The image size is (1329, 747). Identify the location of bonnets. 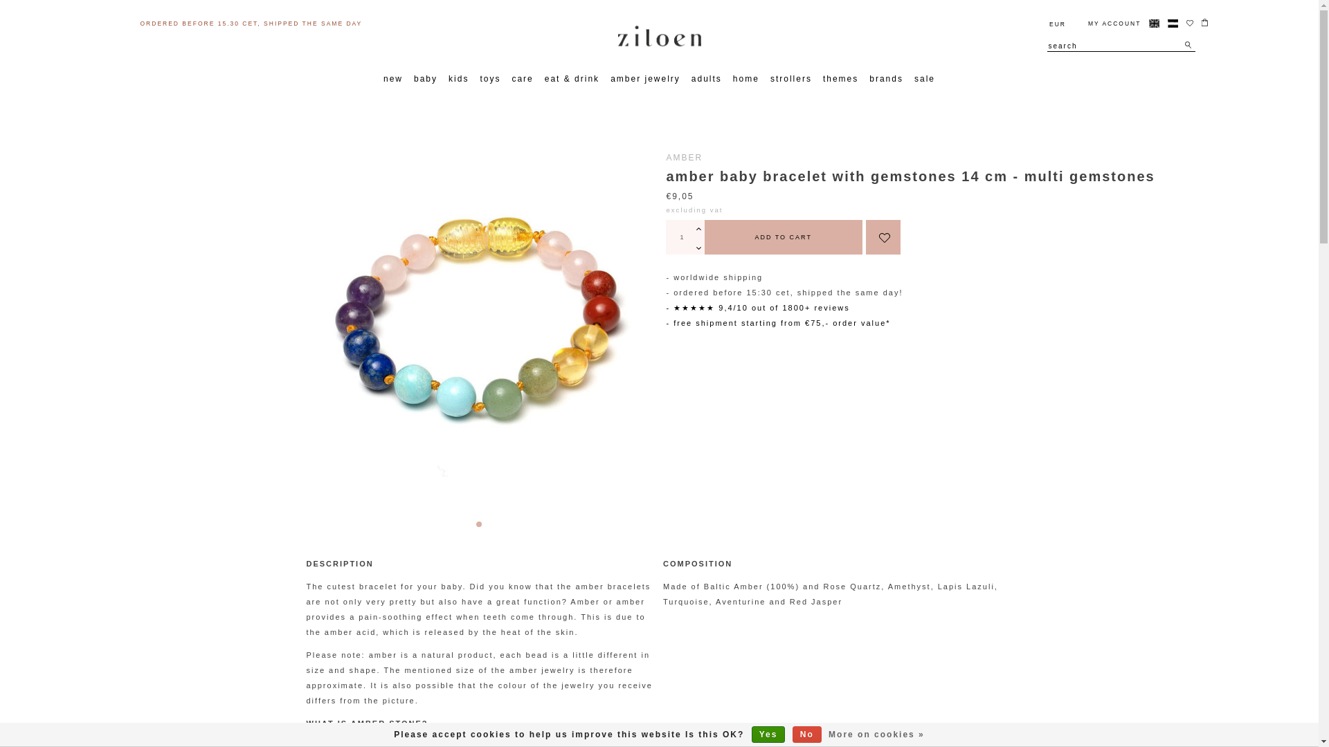
(678, 436).